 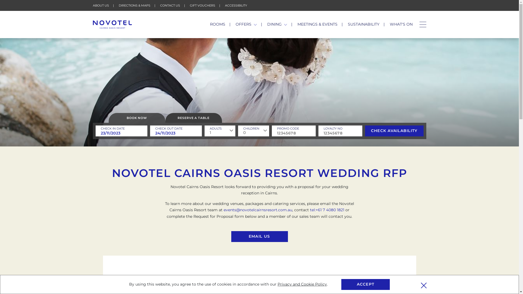 I want to click on BOOK NOW, so click(x=137, y=118).